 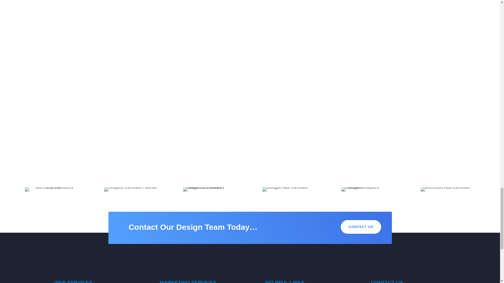 What do you see at coordinates (285, 189) in the screenshot?
I see `Google Ads Certified` at bounding box center [285, 189].